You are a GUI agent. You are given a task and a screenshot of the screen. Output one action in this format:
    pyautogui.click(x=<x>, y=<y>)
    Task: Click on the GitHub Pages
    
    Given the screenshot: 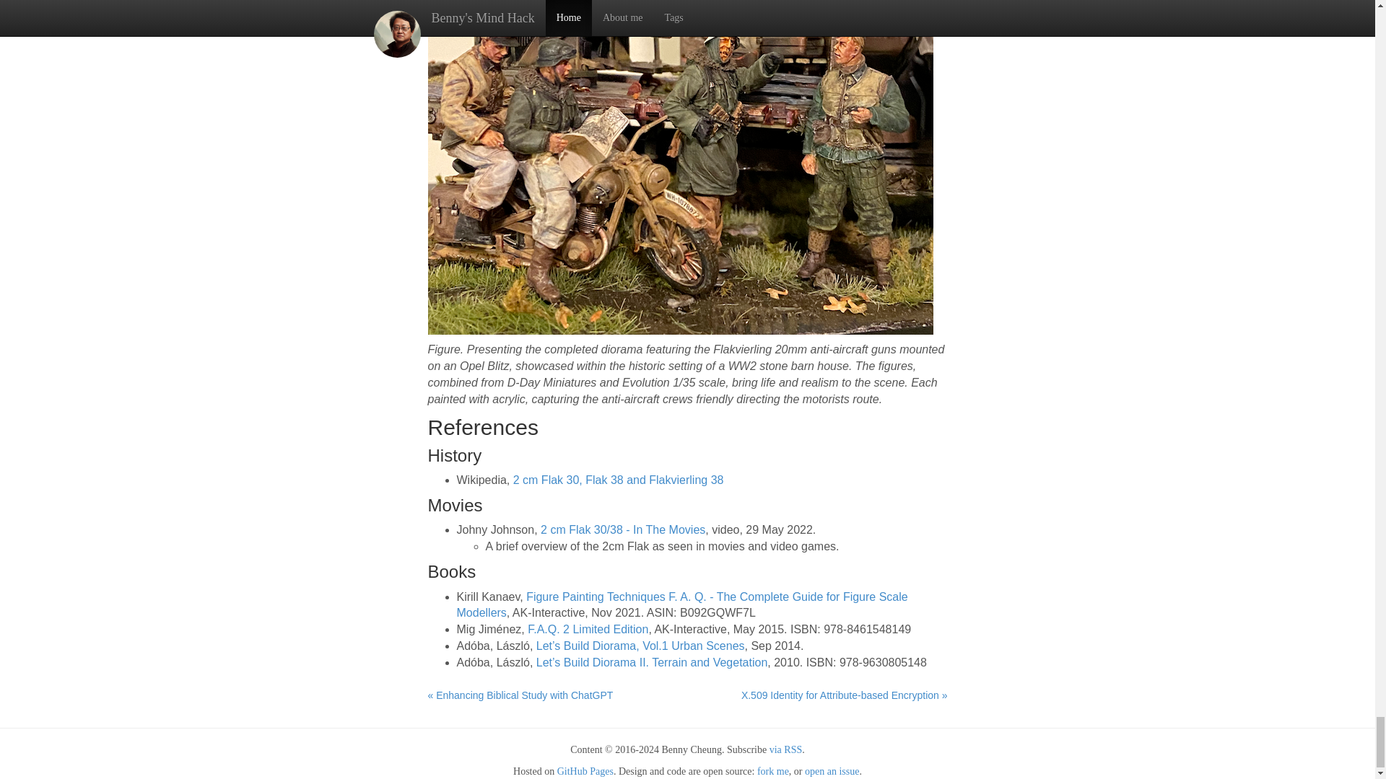 What is the action you would take?
    pyautogui.click(x=585, y=770)
    